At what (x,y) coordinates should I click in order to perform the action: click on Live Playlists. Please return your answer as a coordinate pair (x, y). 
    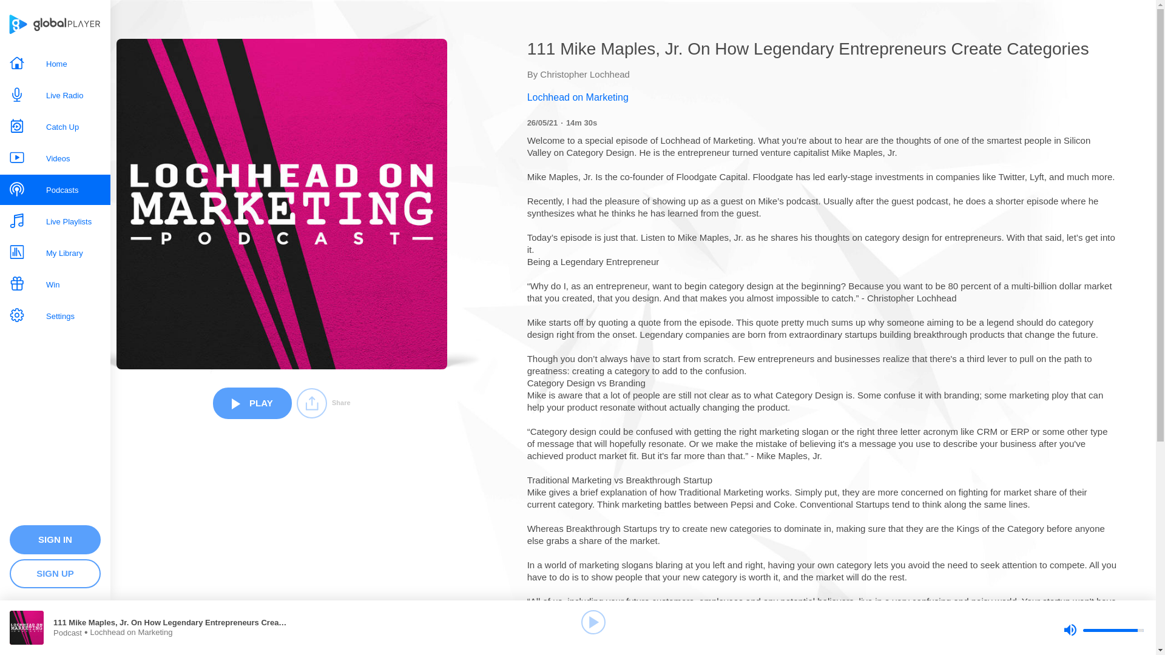
    Looking at the image, I should click on (55, 221).